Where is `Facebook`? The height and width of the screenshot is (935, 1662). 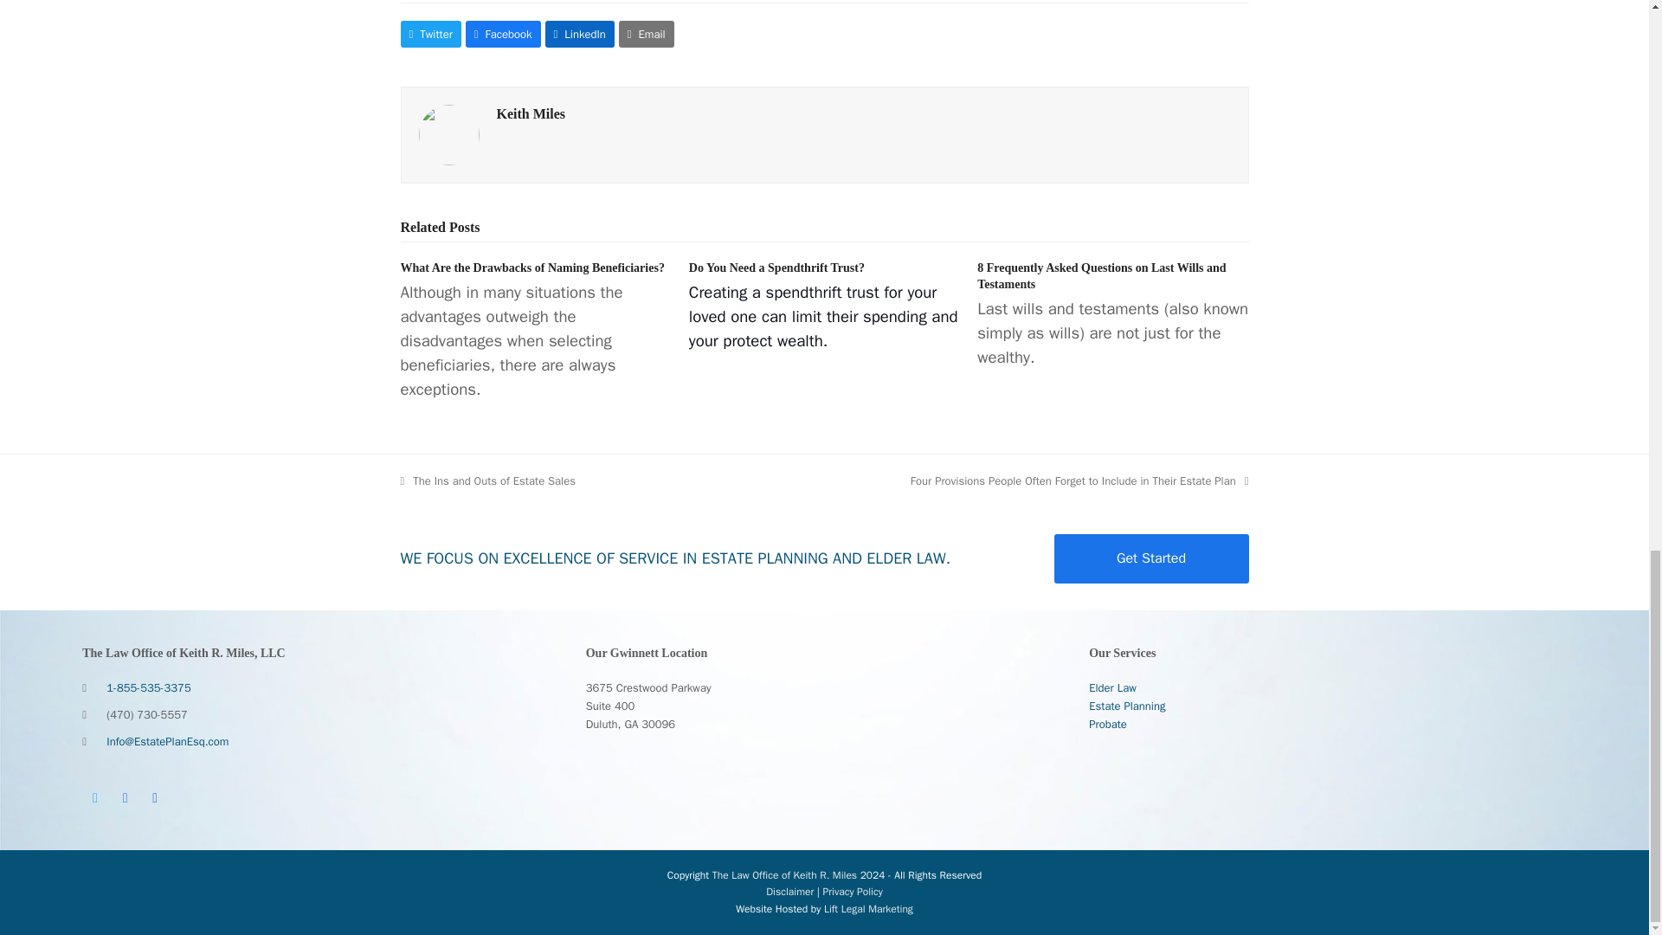
Facebook is located at coordinates (125, 798).